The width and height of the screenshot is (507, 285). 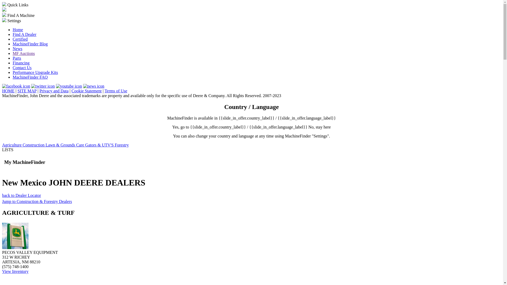 What do you see at coordinates (30, 77) in the screenshot?
I see `MachineFinder FAQ` at bounding box center [30, 77].